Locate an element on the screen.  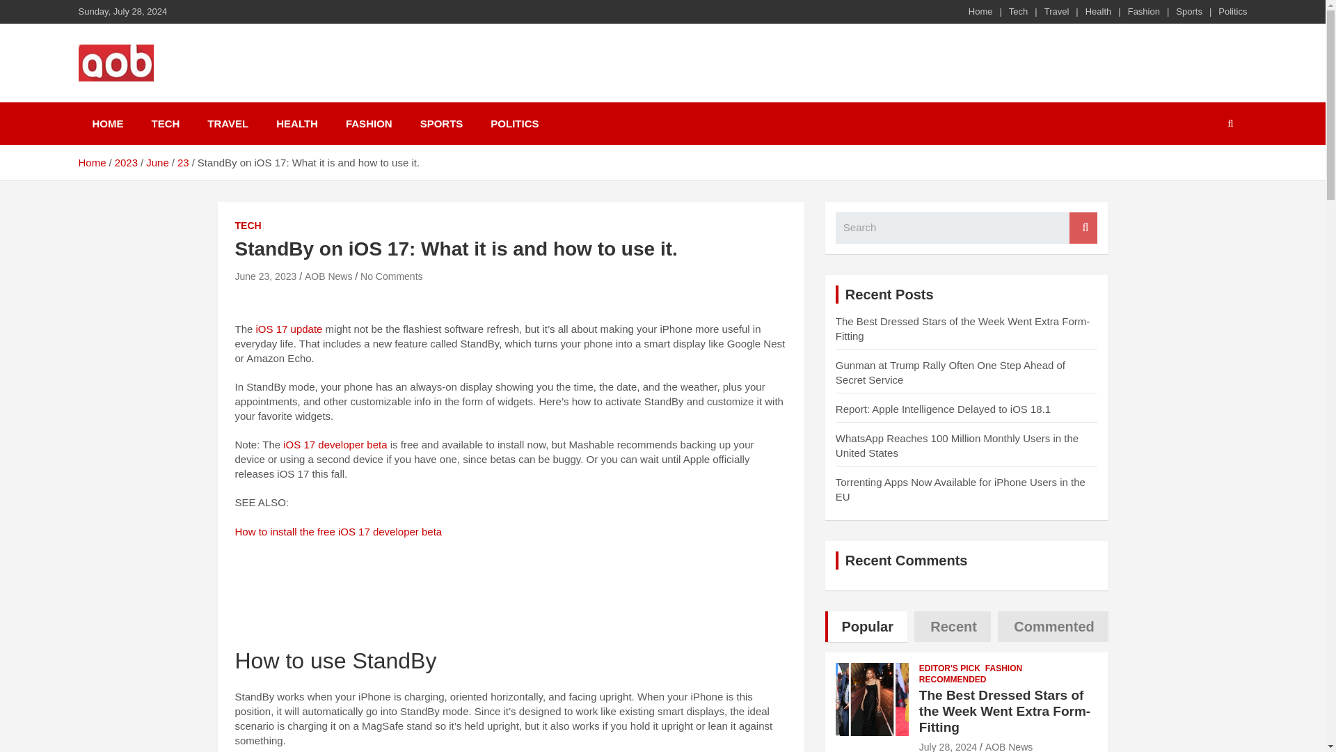
June 23, 2023 is located at coordinates (266, 276).